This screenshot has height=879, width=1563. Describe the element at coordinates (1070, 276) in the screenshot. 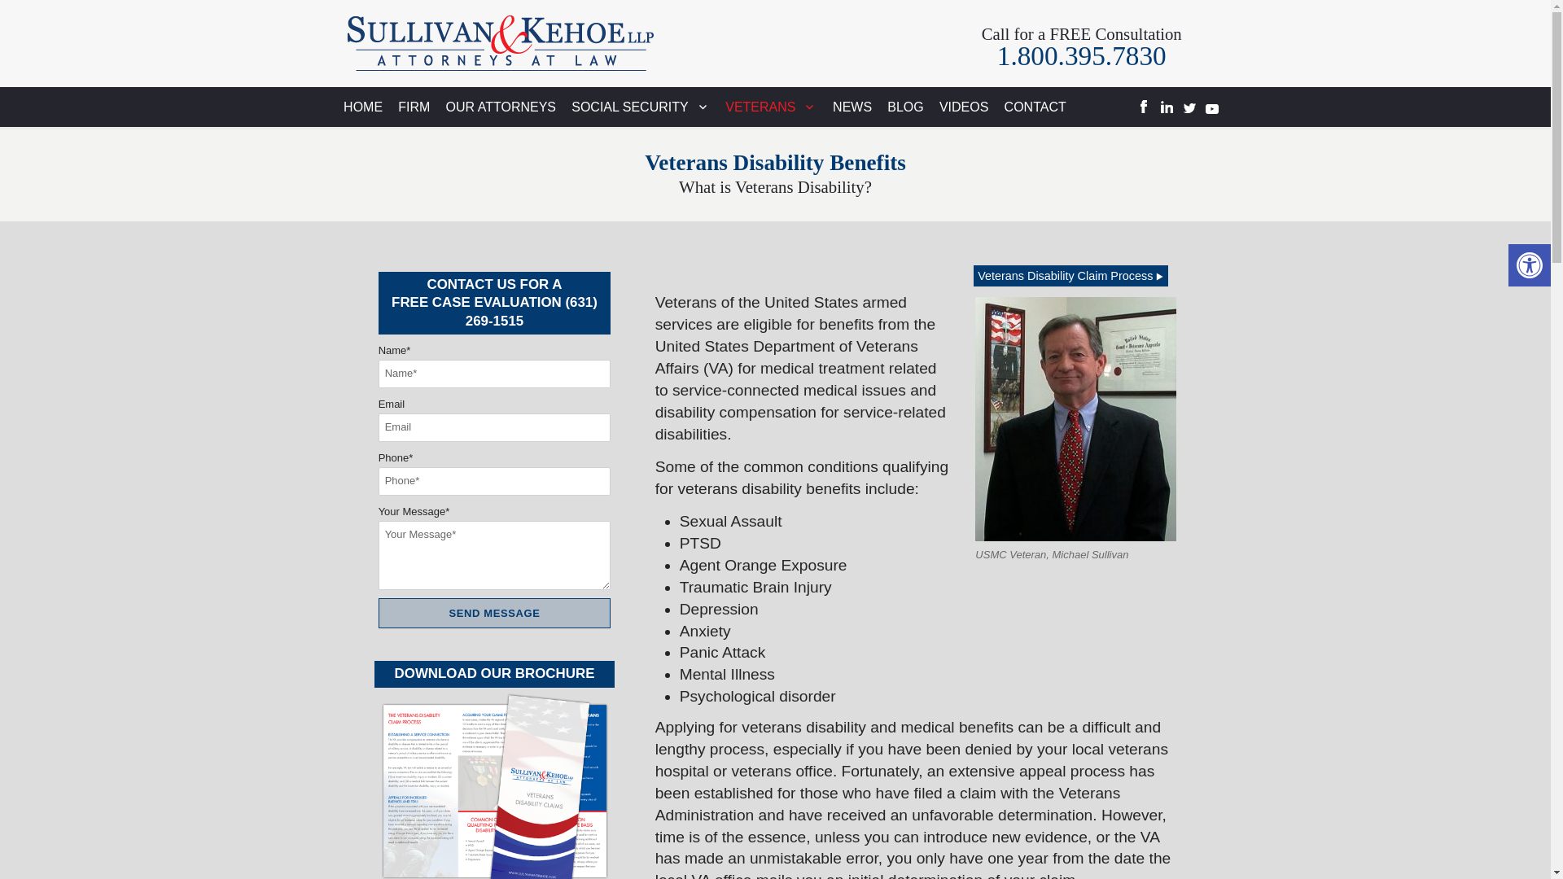

I see `Veterans Disability Claim Process` at that location.